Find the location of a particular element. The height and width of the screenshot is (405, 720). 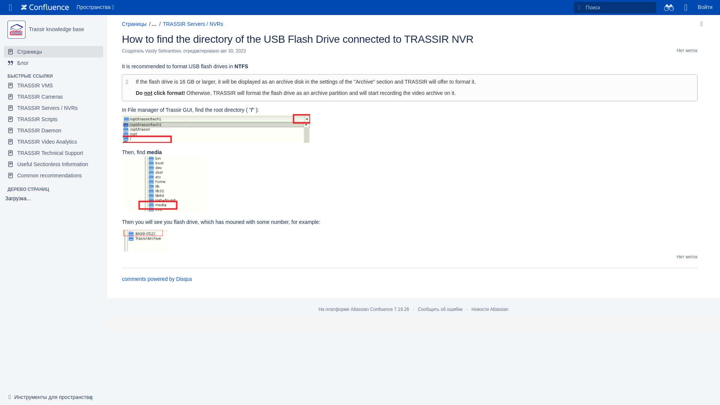

Trassir knowledge base is located at coordinates (16, 29).